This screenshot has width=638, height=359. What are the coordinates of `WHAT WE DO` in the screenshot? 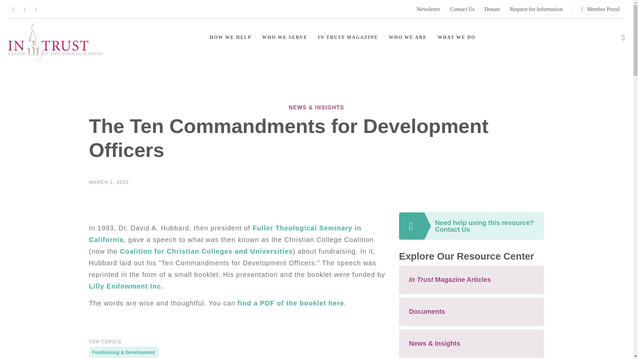 It's located at (457, 37).